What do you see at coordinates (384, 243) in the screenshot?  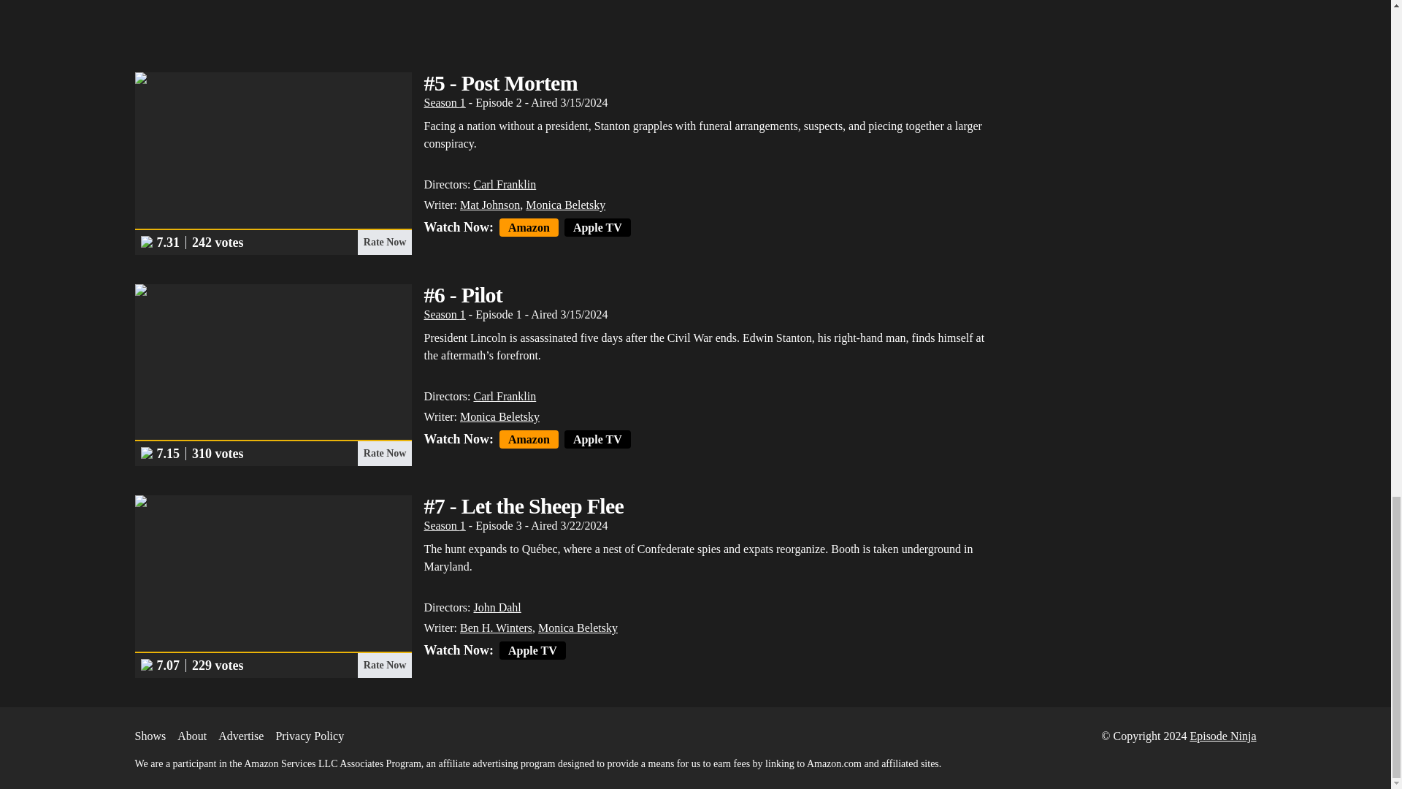 I see `Rate Now` at bounding box center [384, 243].